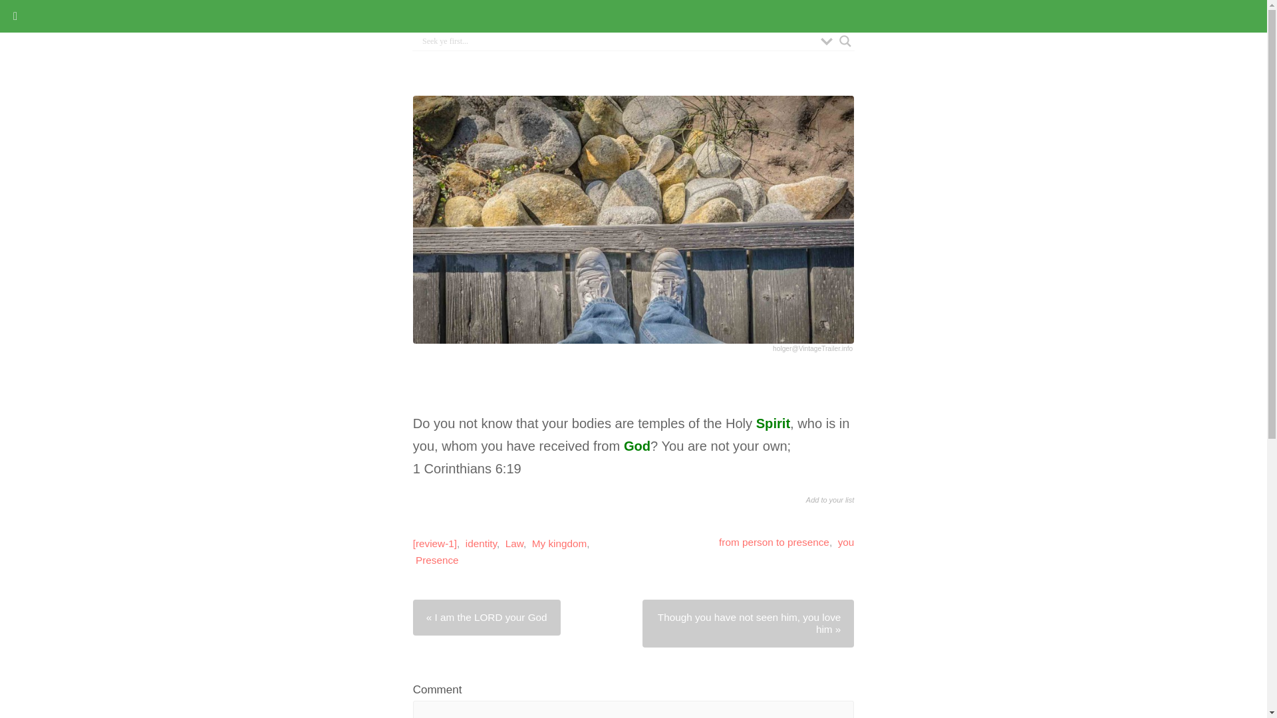  What do you see at coordinates (437, 560) in the screenshot?
I see `Presence` at bounding box center [437, 560].